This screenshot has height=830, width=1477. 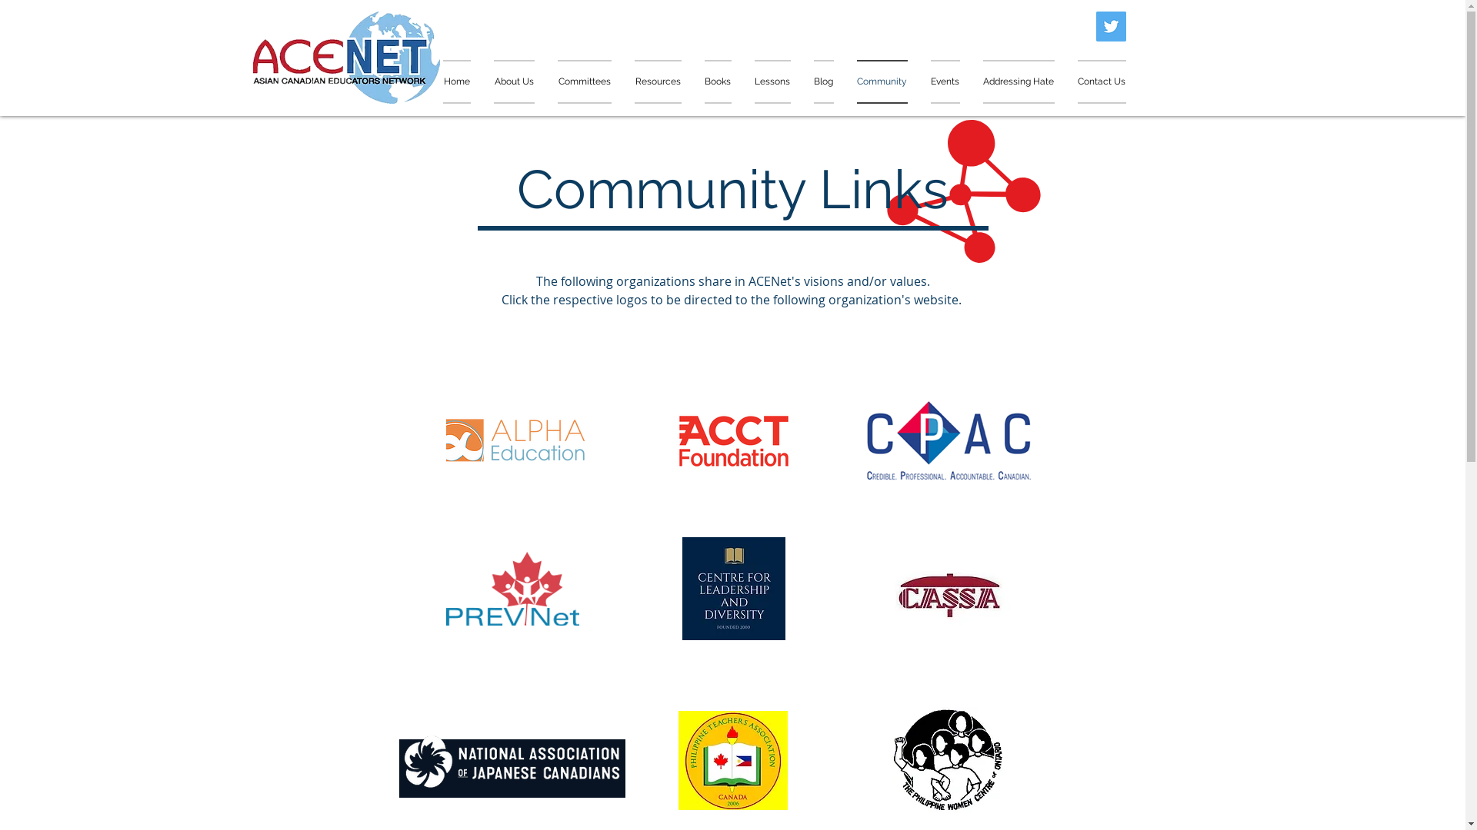 What do you see at coordinates (1019, 81) in the screenshot?
I see `Addressing Hate` at bounding box center [1019, 81].